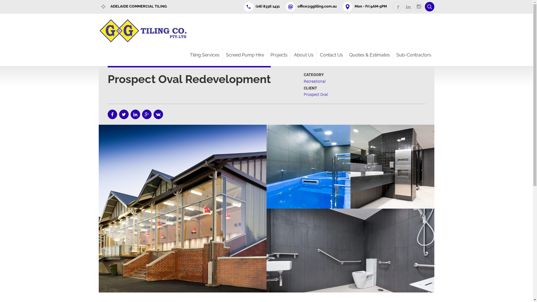  What do you see at coordinates (304, 55) in the screenshot?
I see `About Us` at bounding box center [304, 55].